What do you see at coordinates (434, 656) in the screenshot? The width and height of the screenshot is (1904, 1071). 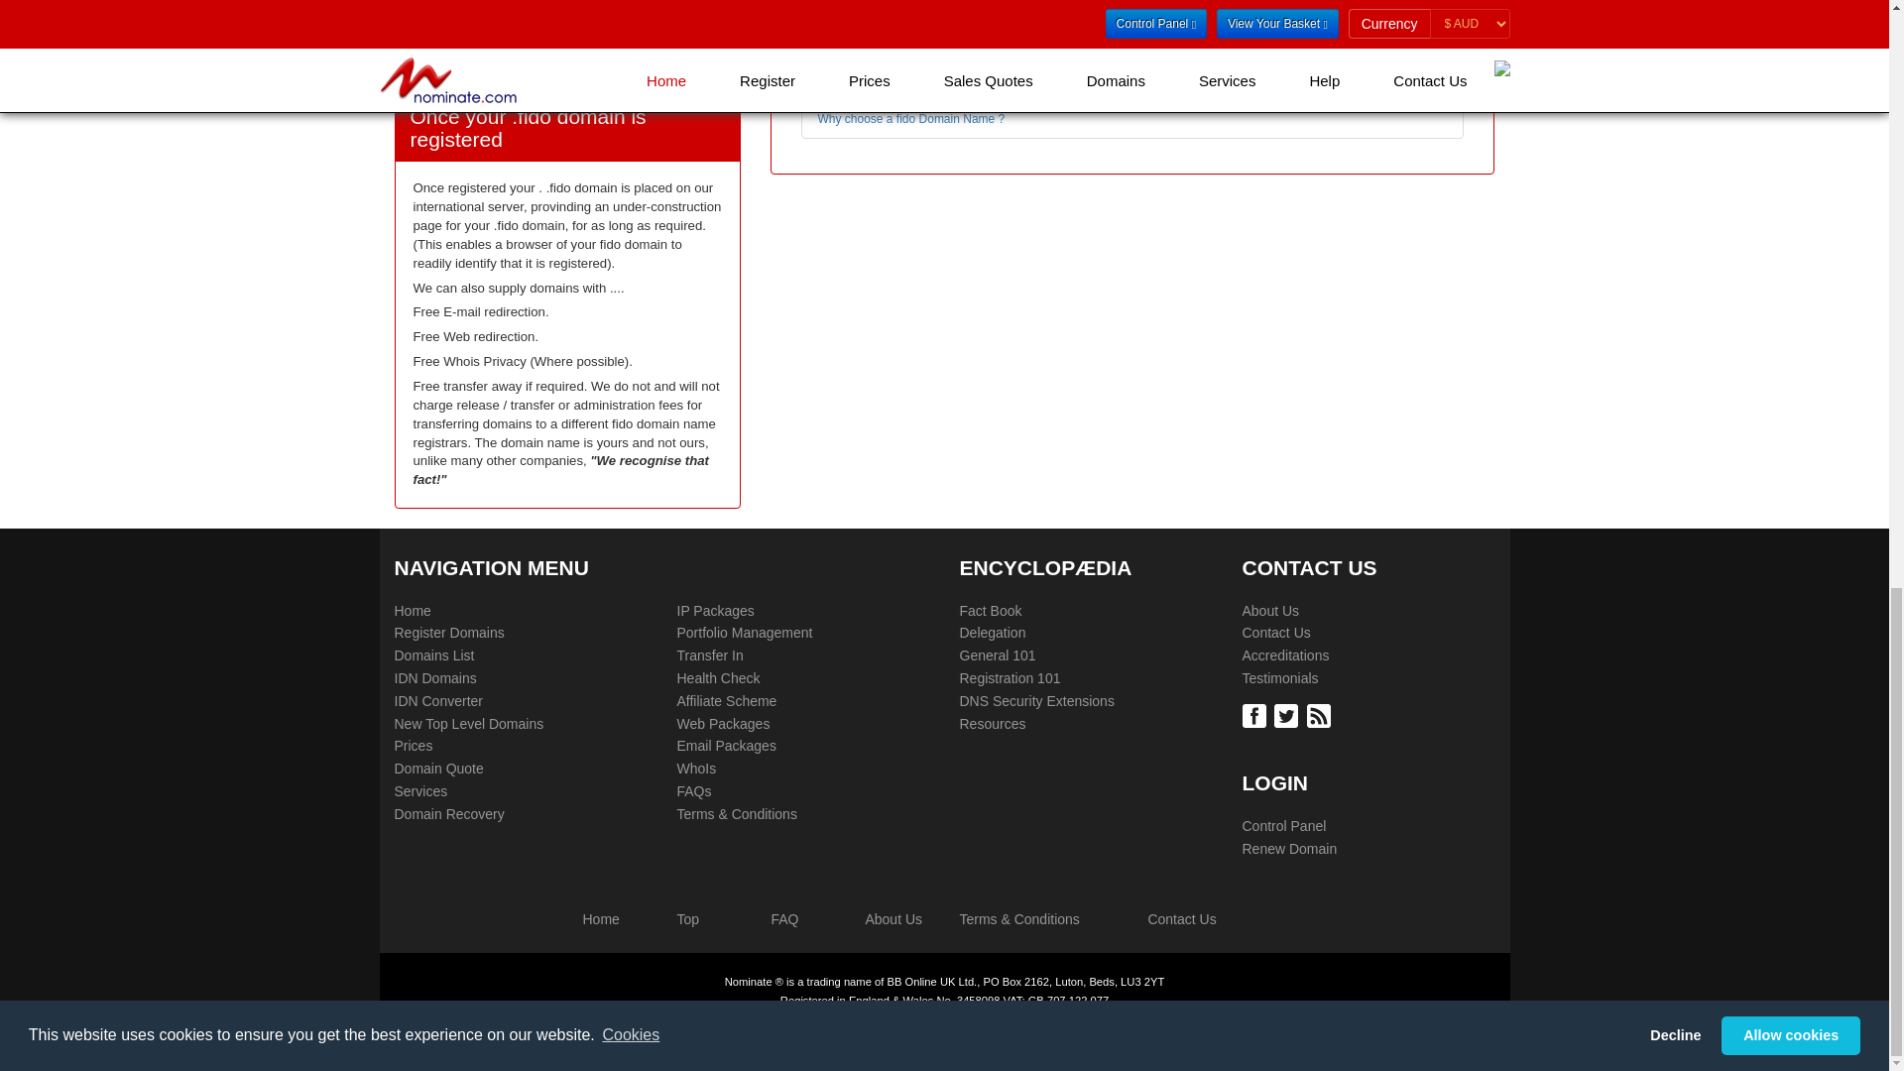 I see `Domains List` at bounding box center [434, 656].